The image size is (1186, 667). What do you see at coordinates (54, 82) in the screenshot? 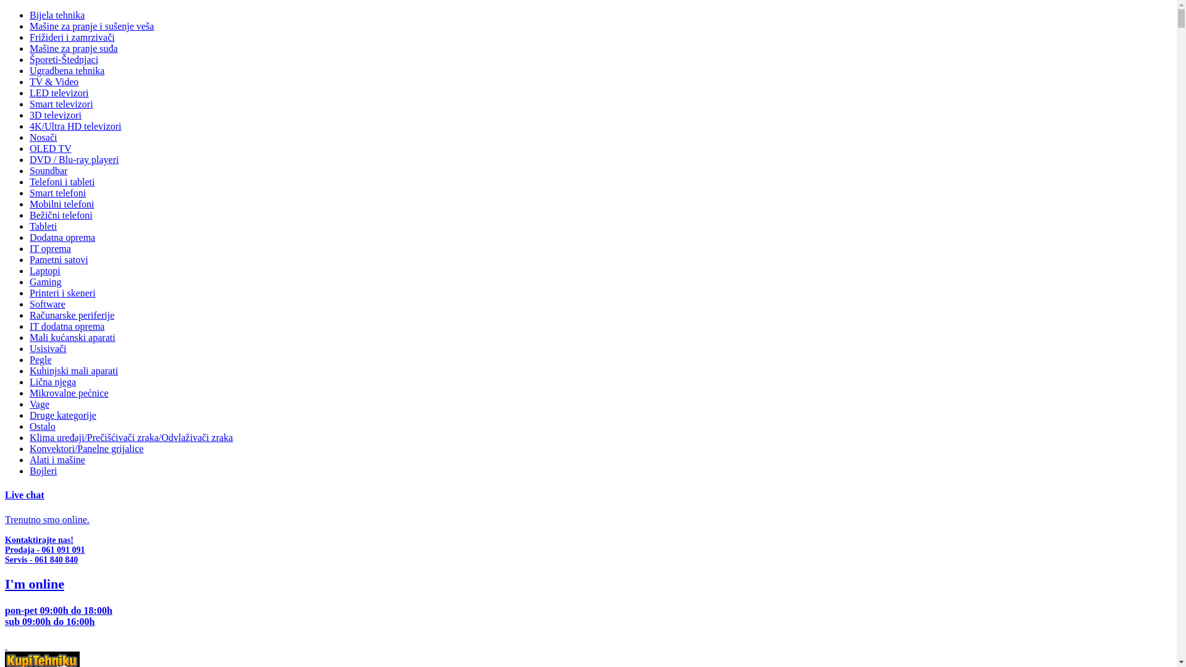
I see `TV & Video` at bounding box center [54, 82].